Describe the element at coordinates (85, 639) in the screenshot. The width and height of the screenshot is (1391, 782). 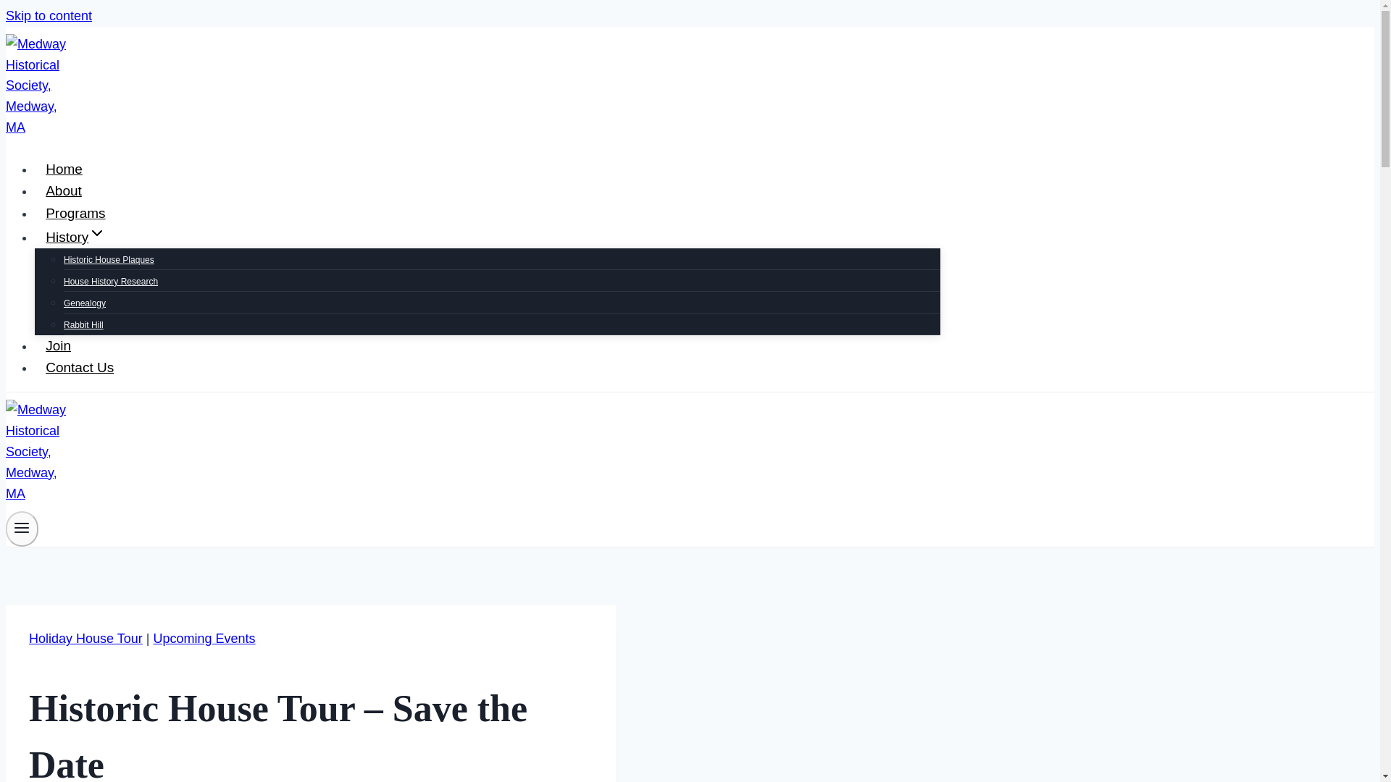
I see `Holiday House Tour` at that location.